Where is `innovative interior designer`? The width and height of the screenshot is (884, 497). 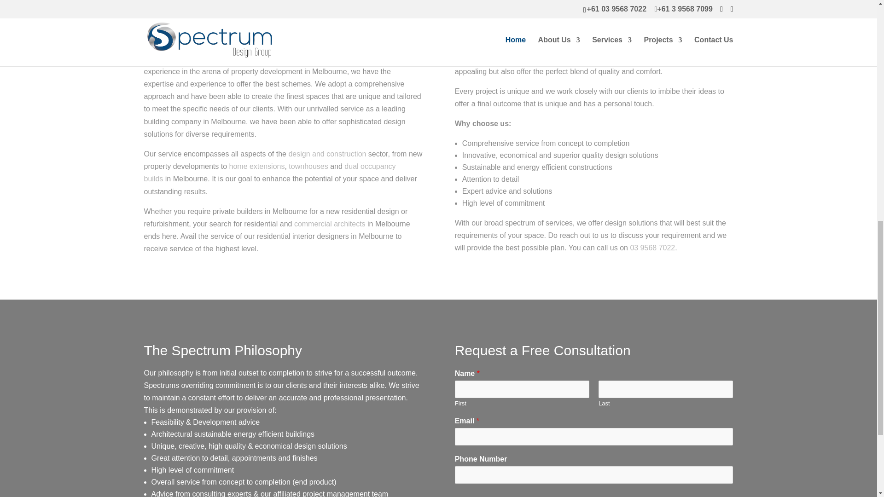
innovative interior designer is located at coordinates (267, 46).